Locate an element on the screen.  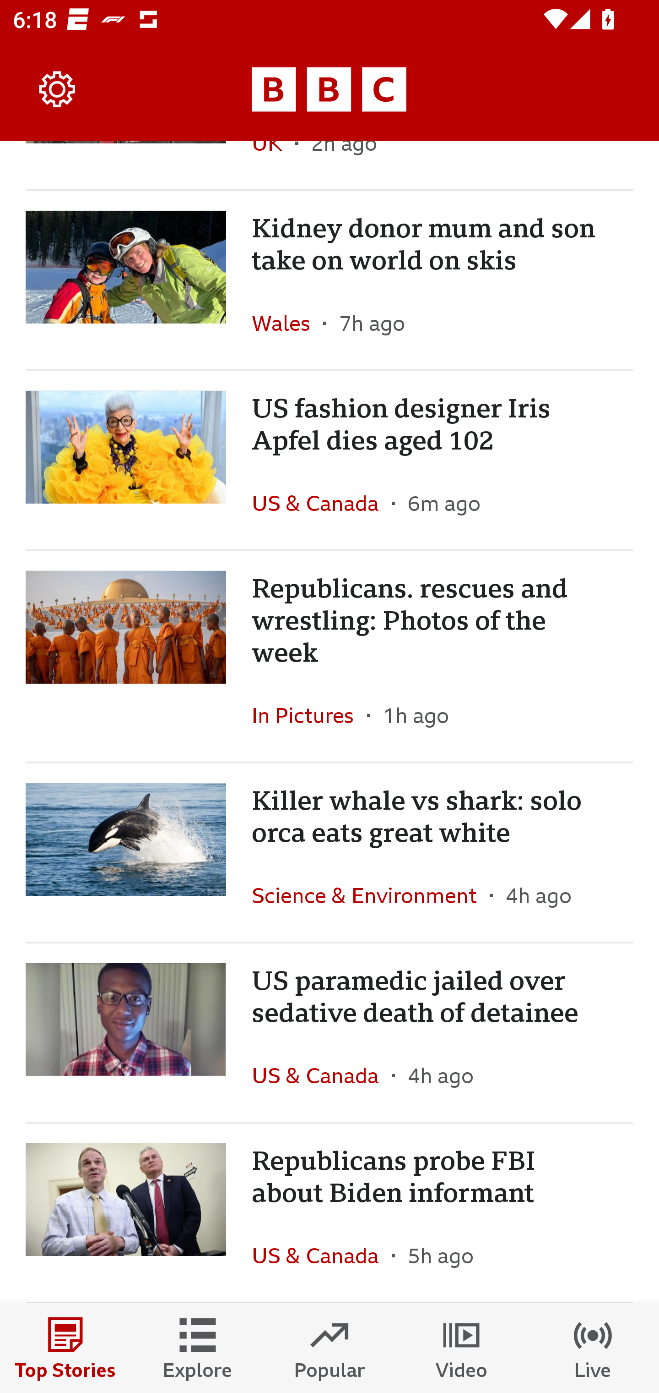
US & Canada In the section US & Canada is located at coordinates (321, 1075).